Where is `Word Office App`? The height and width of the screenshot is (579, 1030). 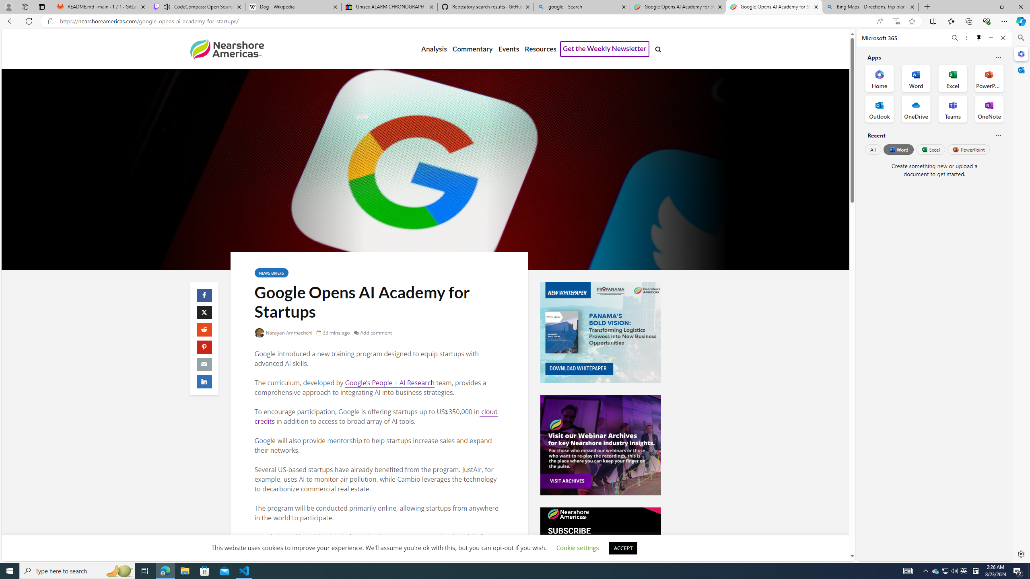 Word Office App is located at coordinates (916, 78).